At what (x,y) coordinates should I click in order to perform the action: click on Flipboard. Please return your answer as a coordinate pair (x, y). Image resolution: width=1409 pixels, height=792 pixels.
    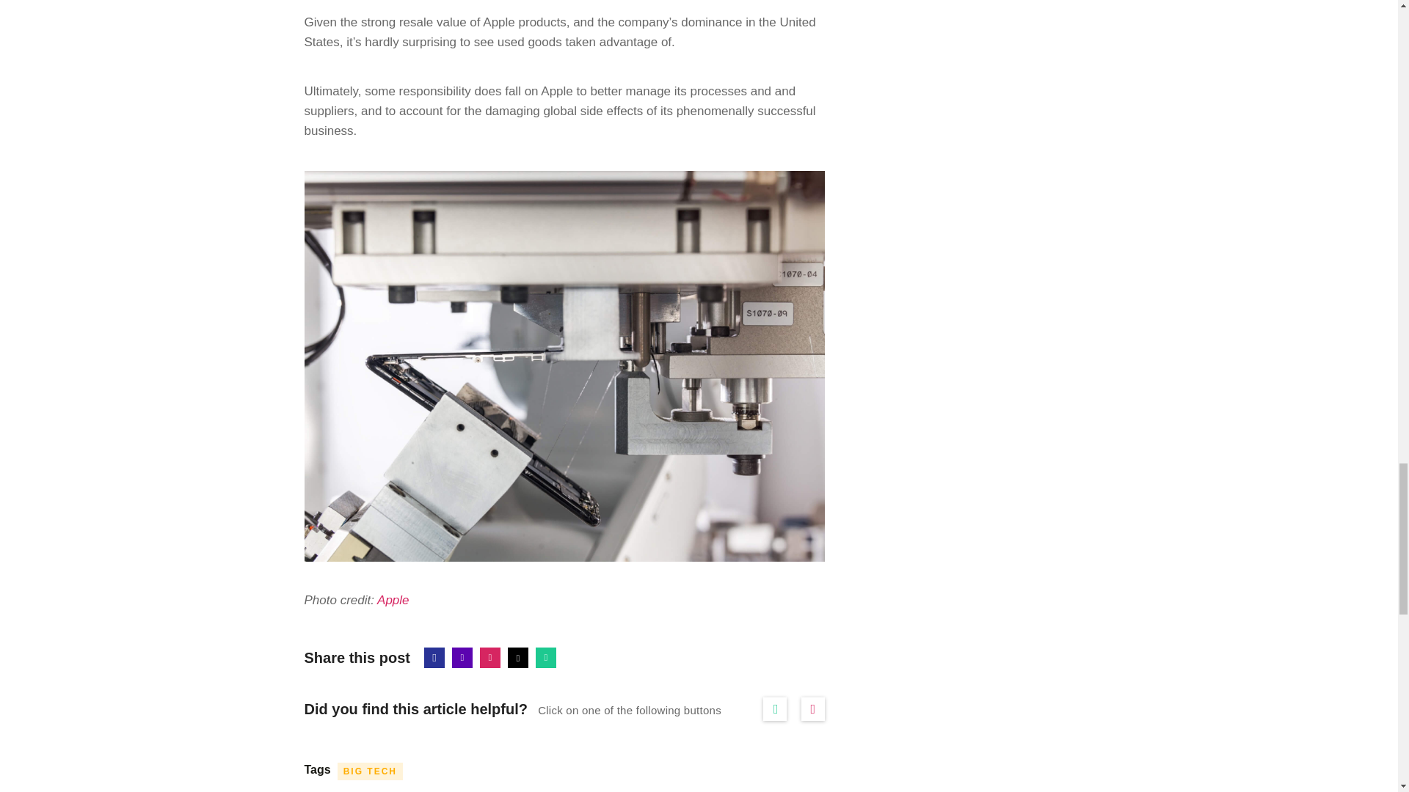
    Looking at the image, I should click on (490, 658).